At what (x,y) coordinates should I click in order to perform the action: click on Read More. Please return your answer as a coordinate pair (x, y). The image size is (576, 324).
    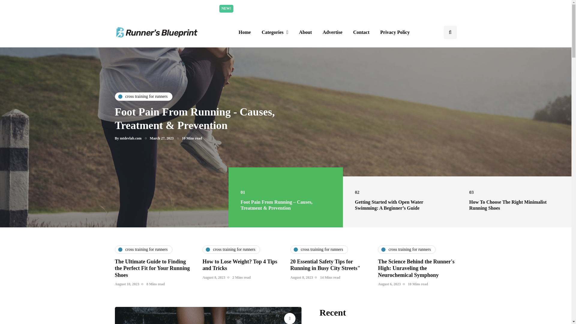
    Looking at the image, I should click on (343, 8).